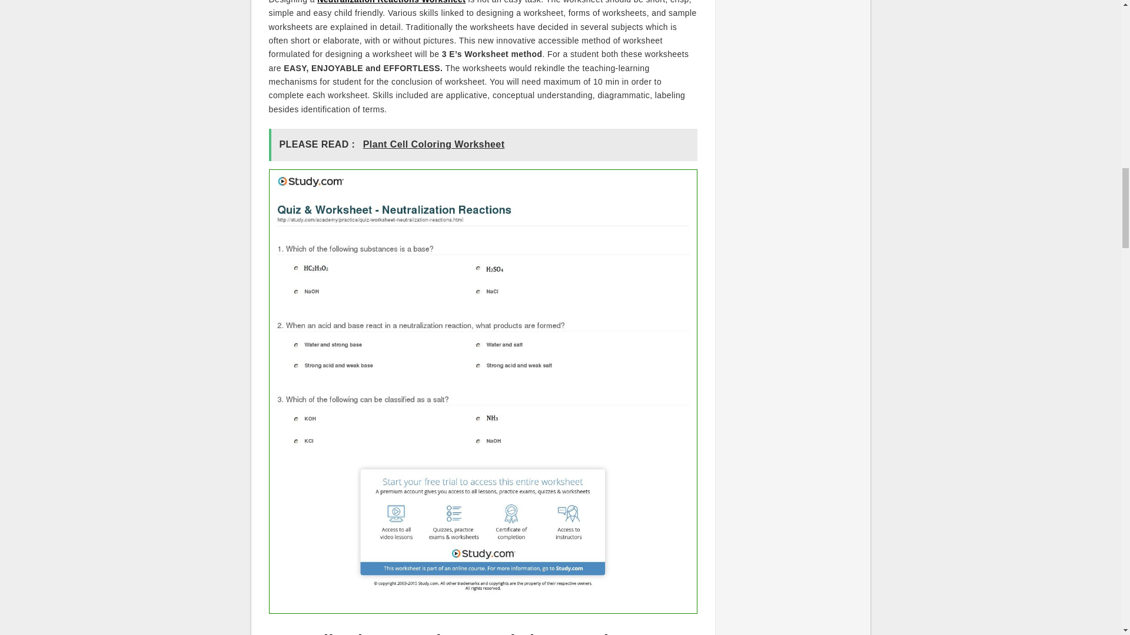 This screenshot has width=1130, height=635. Describe the element at coordinates (483, 145) in the screenshot. I see `PLEASE READ :   Plant Cell Coloring Worksheet` at that location.